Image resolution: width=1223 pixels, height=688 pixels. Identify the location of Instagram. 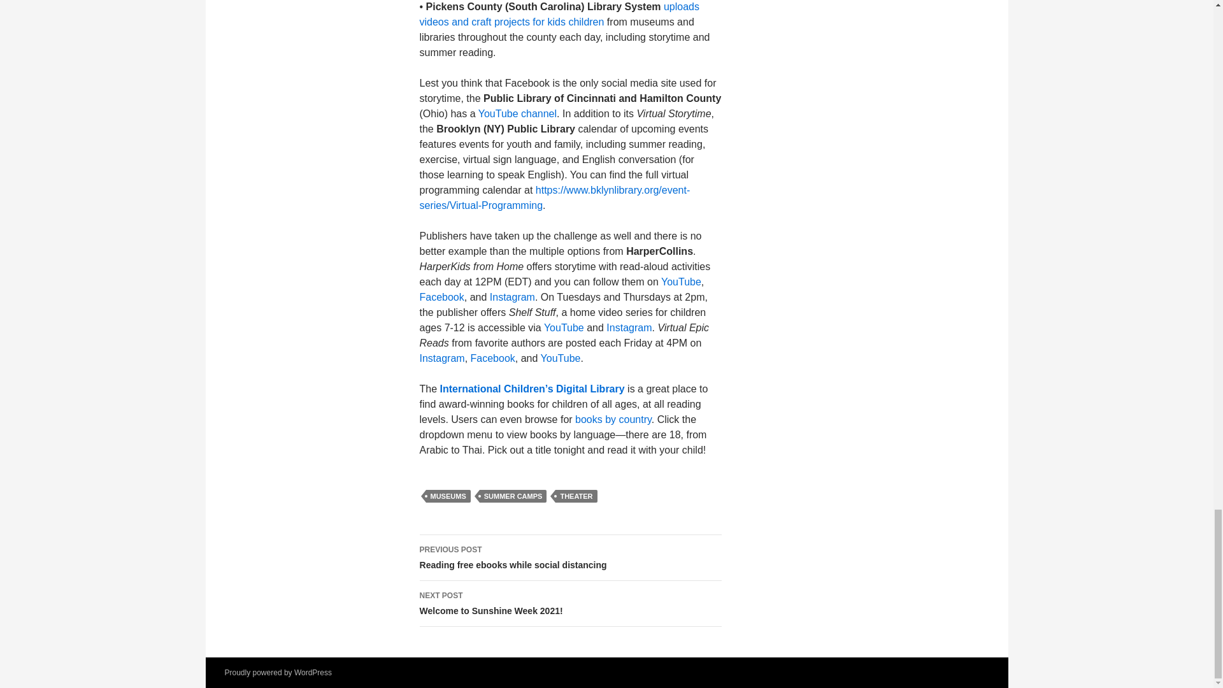
(442, 358).